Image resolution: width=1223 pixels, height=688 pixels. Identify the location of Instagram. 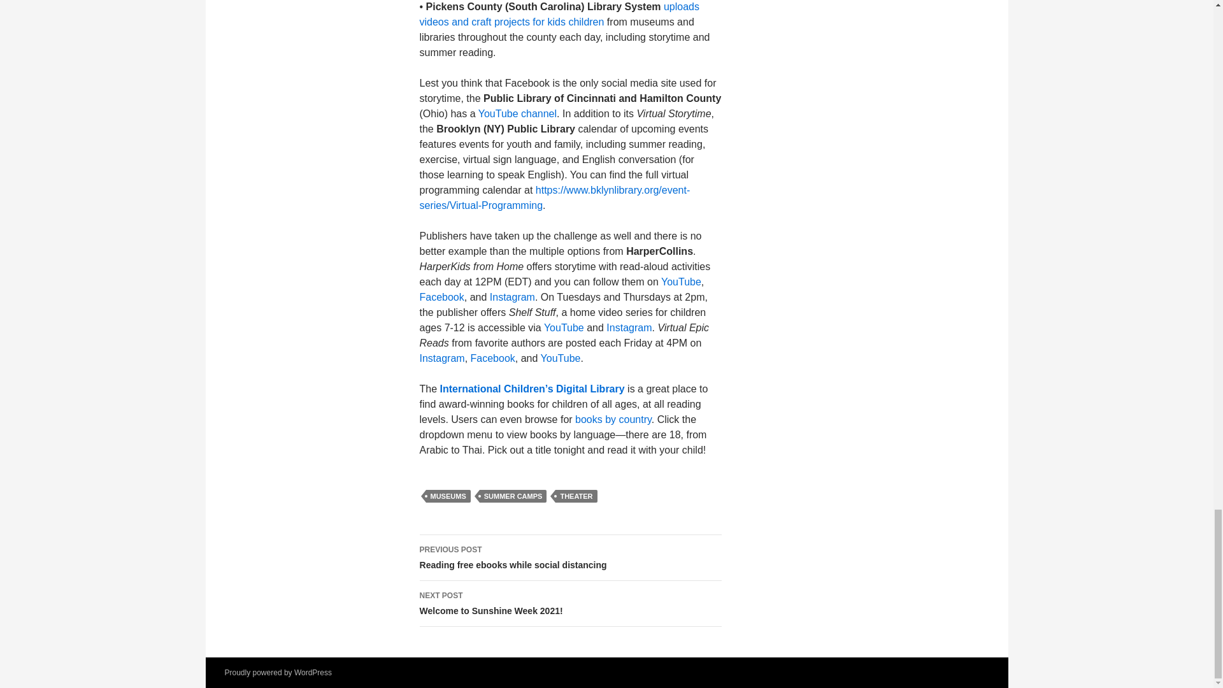
(442, 358).